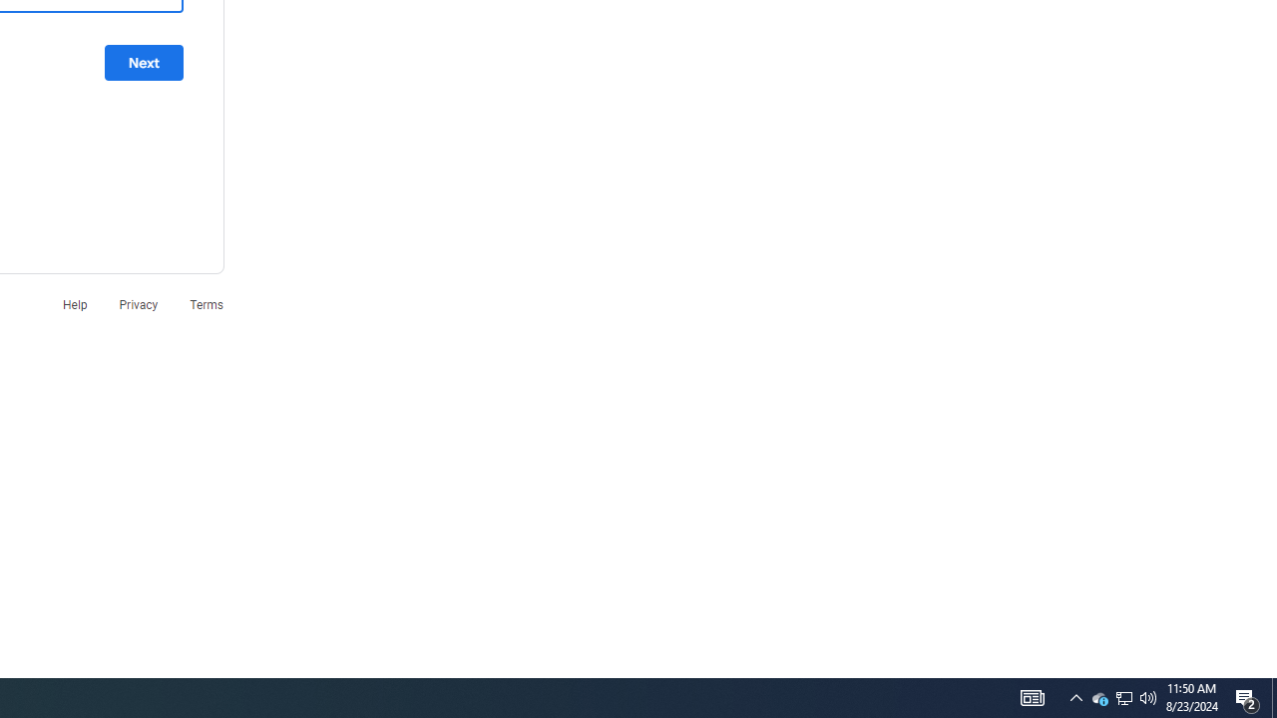 This screenshot has width=1277, height=718. Describe the element at coordinates (138, 303) in the screenshot. I see `Privacy` at that location.